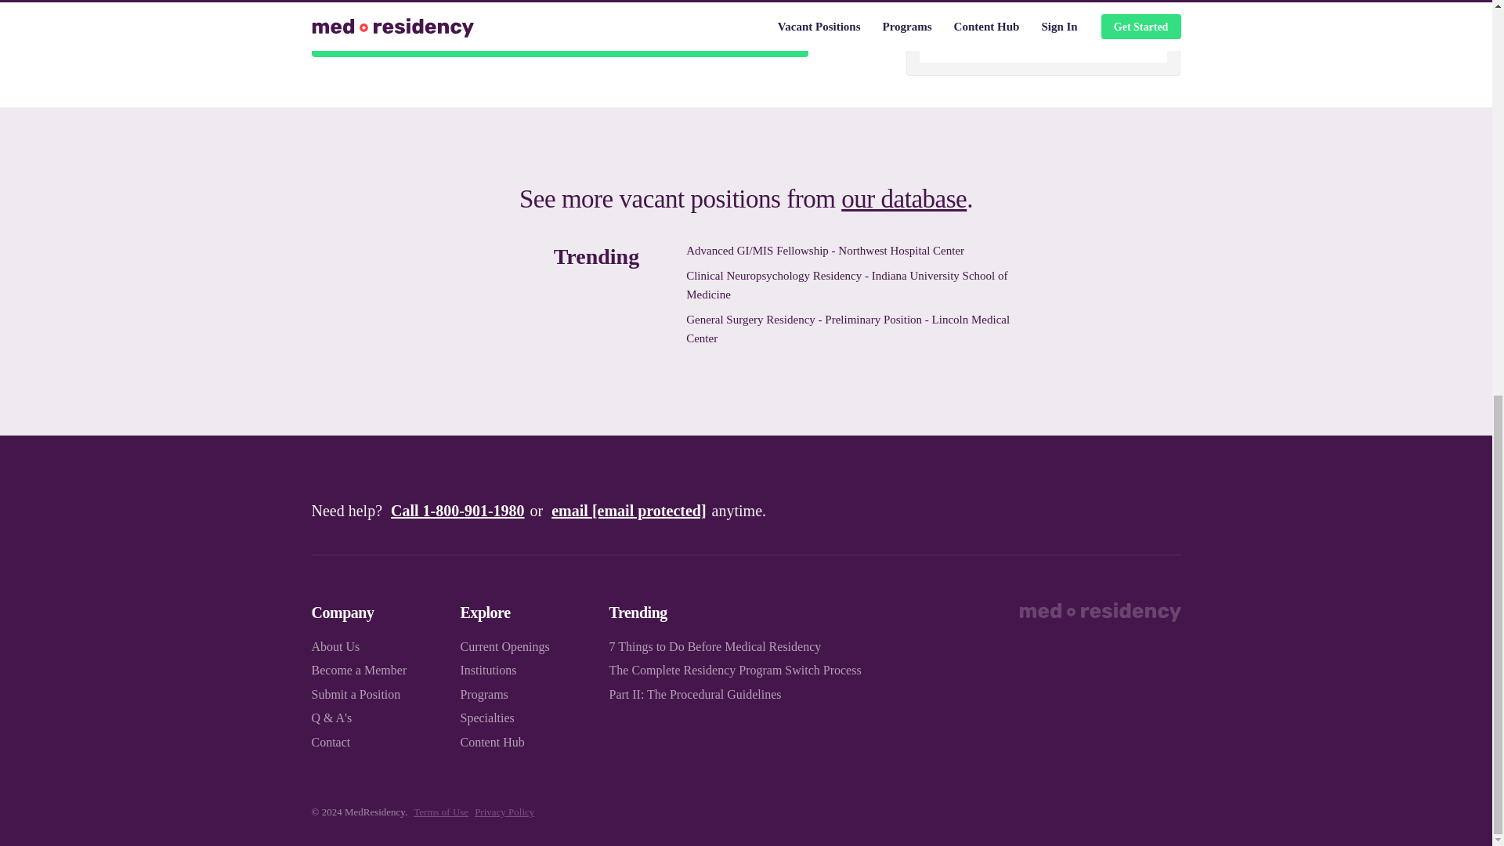 The height and width of the screenshot is (846, 1504). What do you see at coordinates (559, 38) in the screenshot?
I see `Become a Member` at bounding box center [559, 38].